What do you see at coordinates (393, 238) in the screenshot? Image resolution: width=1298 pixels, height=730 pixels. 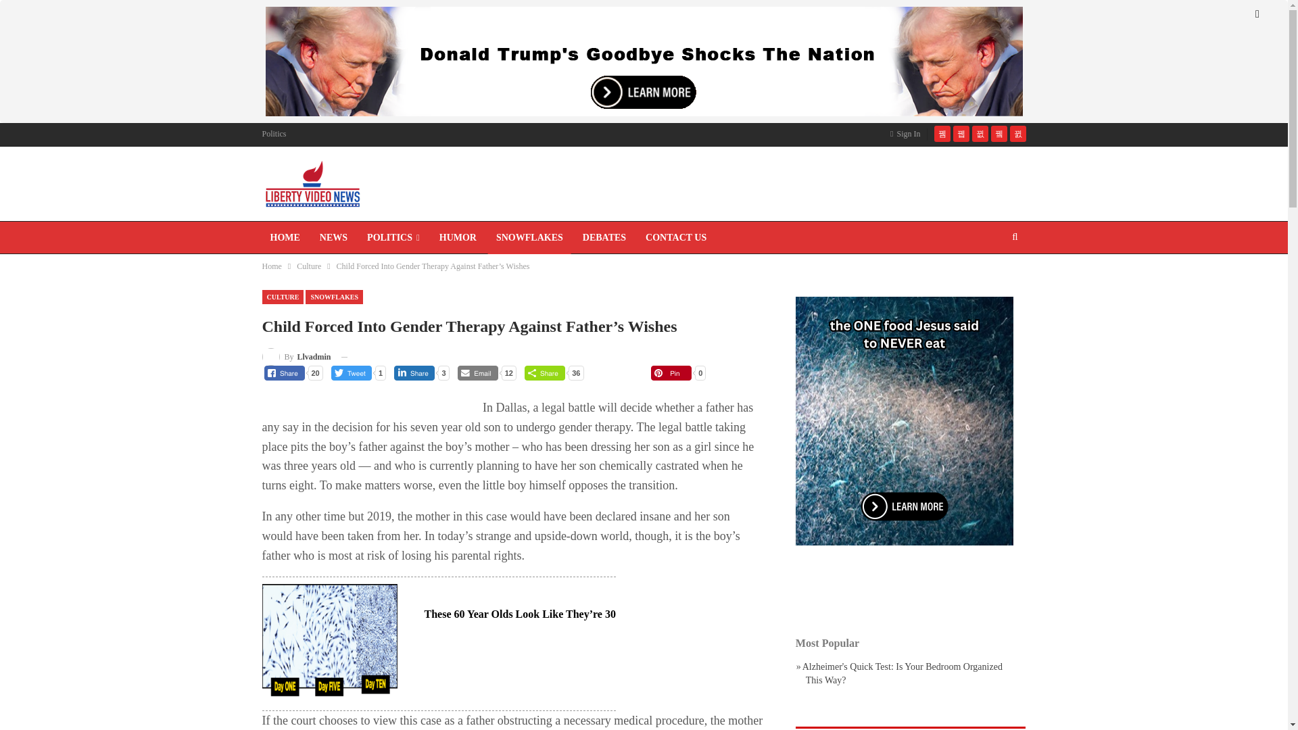 I see `POLITICS` at bounding box center [393, 238].